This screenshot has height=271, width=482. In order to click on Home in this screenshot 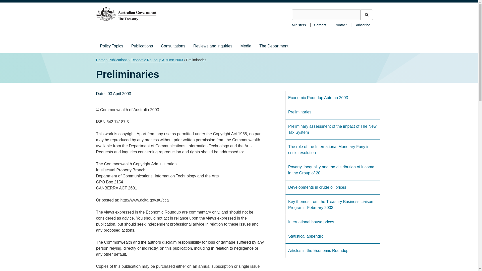, I will do `click(100, 60)`.